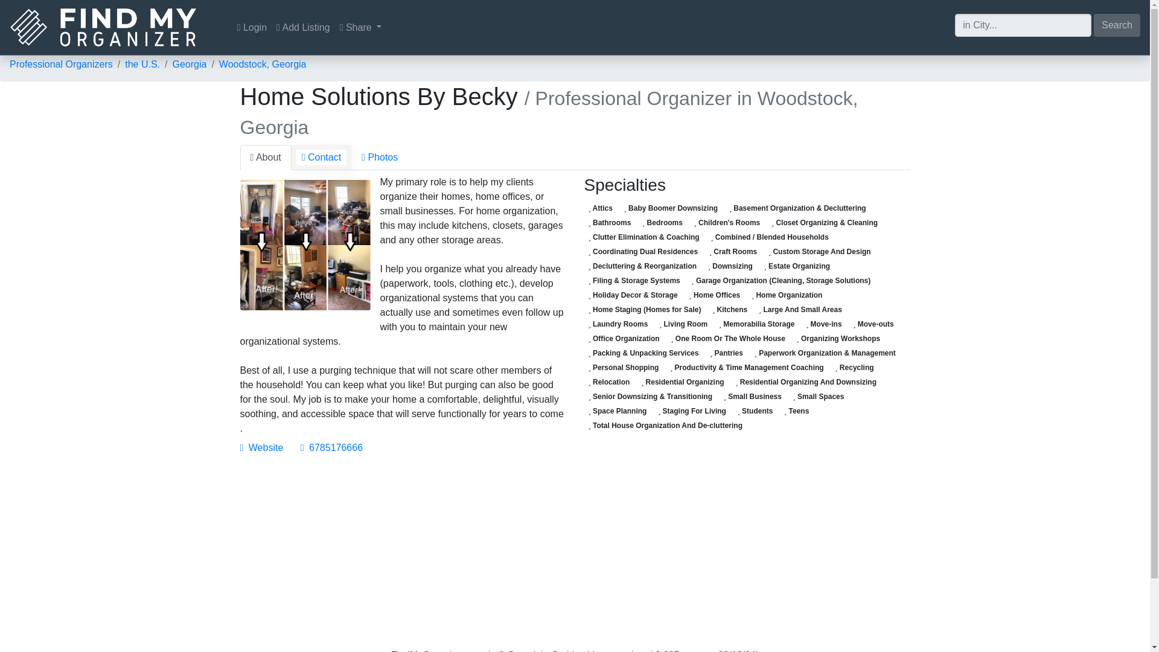 This screenshot has width=1159, height=652. Describe the element at coordinates (188, 64) in the screenshot. I see `Georgia` at that location.